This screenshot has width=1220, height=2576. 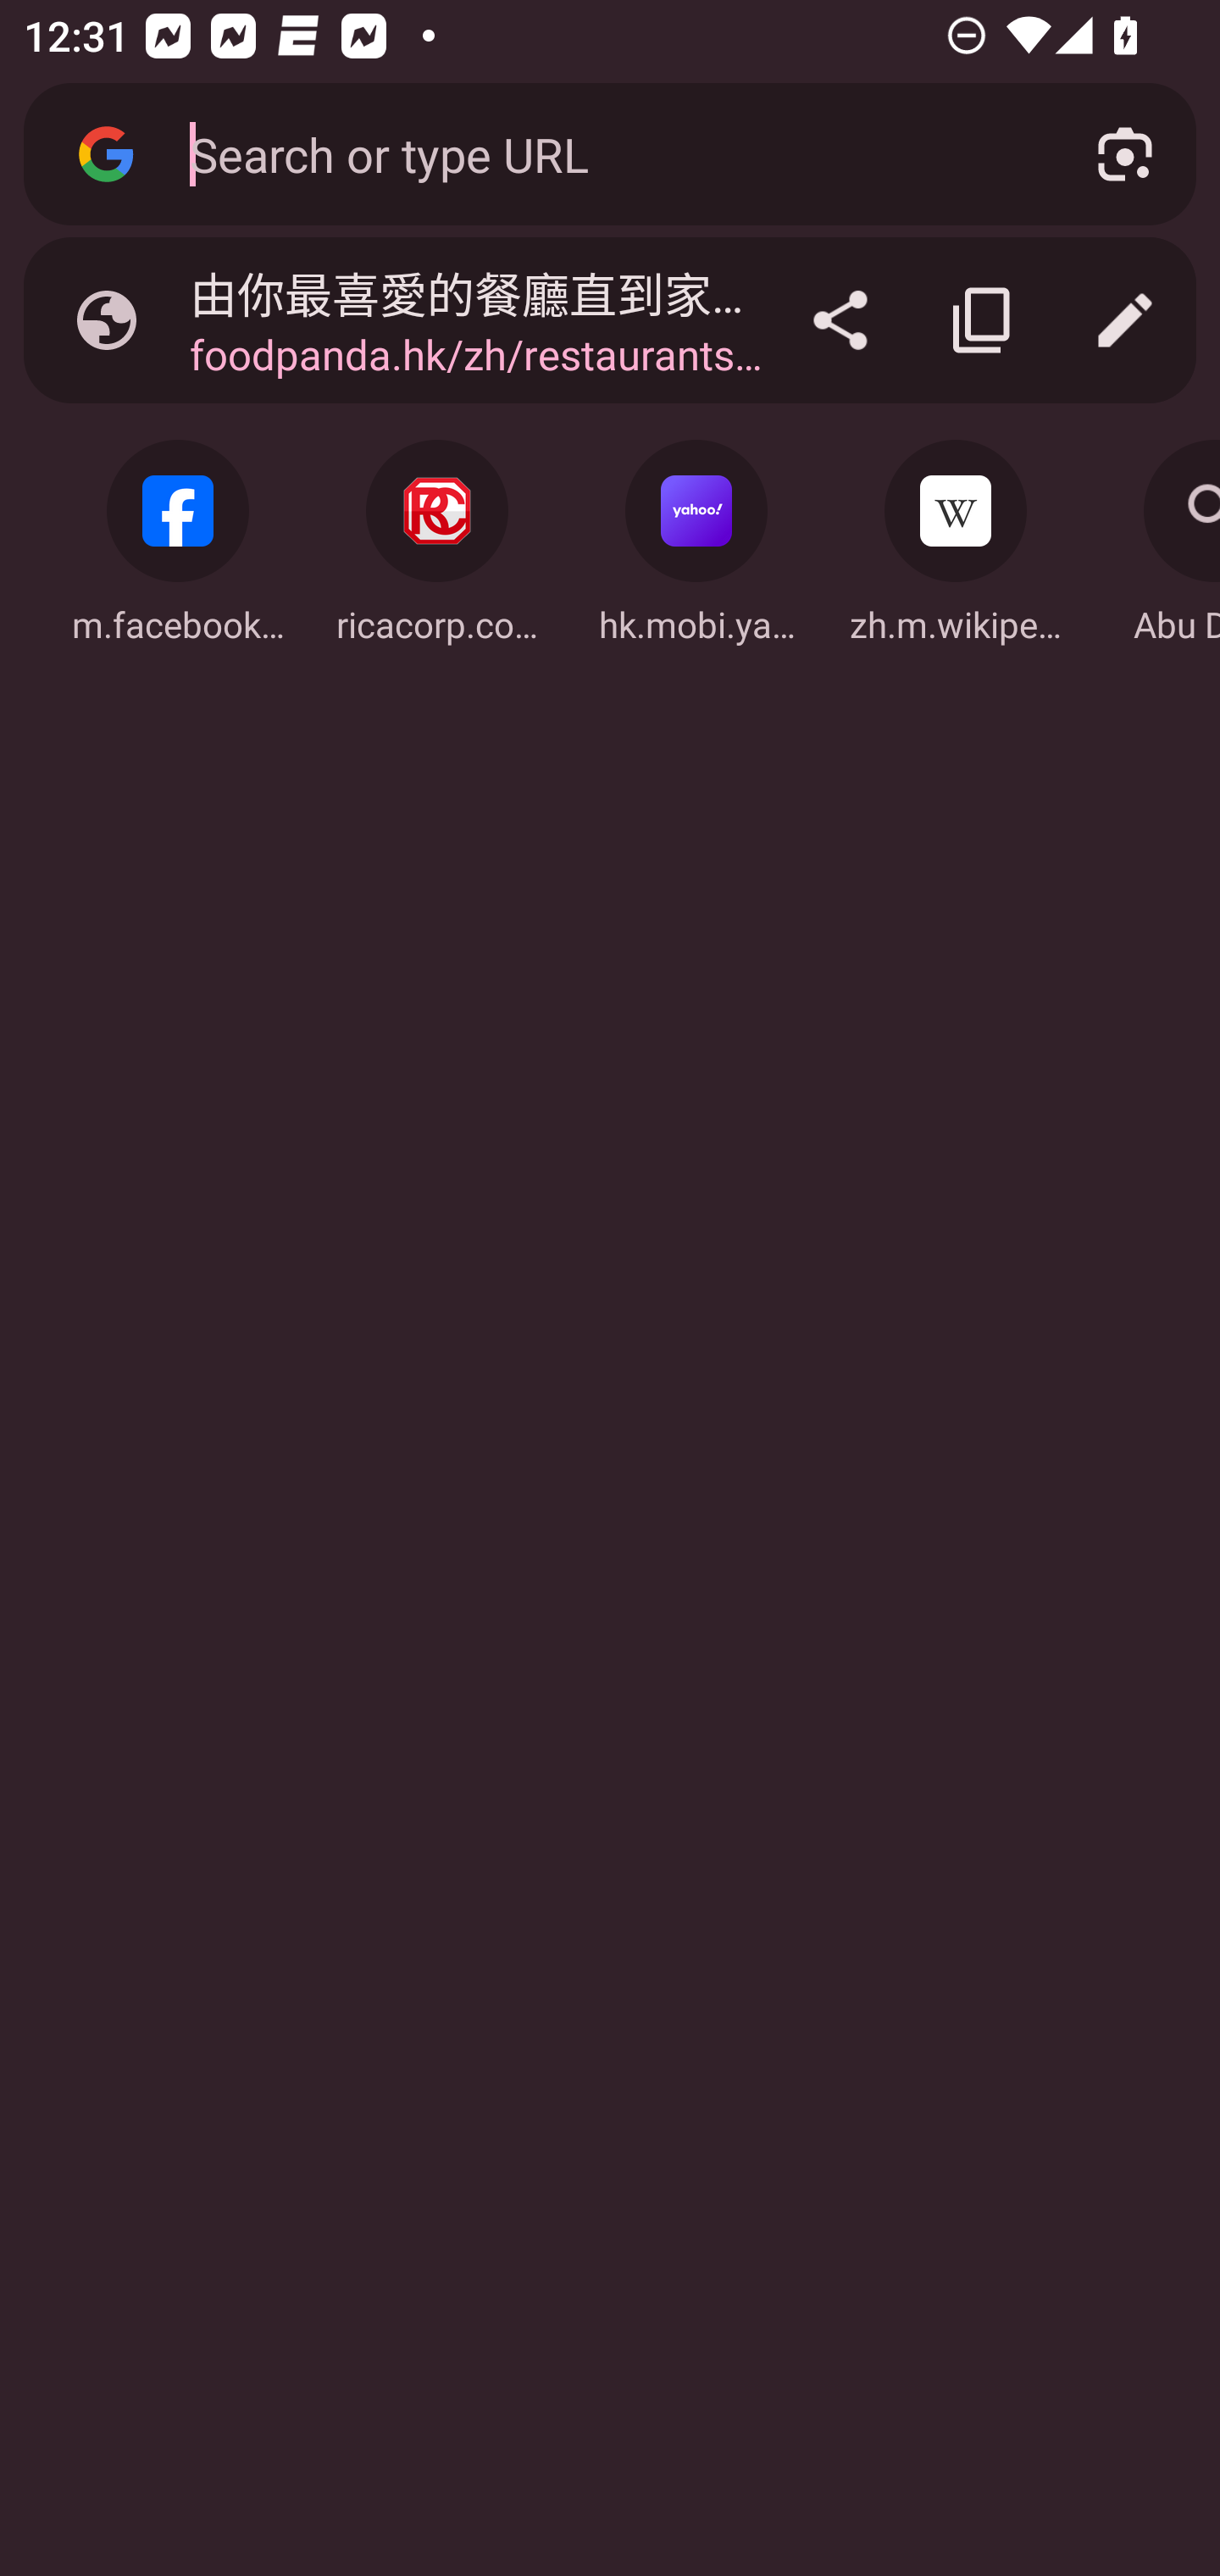 What do you see at coordinates (983, 320) in the screenshot?
I see `Copy link` at bounding box center [983, 320].